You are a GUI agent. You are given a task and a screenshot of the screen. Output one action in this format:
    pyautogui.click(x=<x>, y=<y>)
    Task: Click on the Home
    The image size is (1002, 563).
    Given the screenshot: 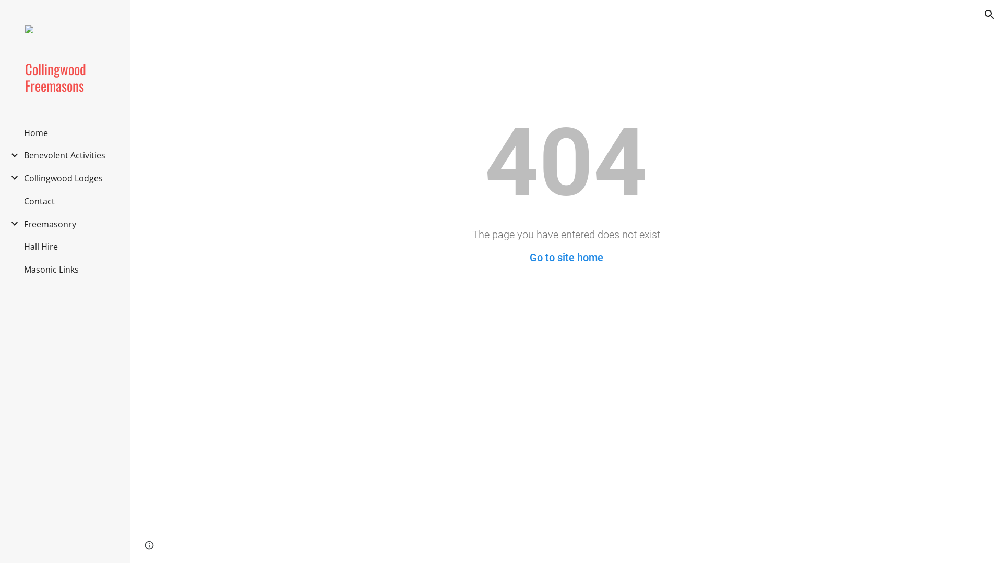 What is the action you would take?
    pyautogui.click(x=36, y=133)
    